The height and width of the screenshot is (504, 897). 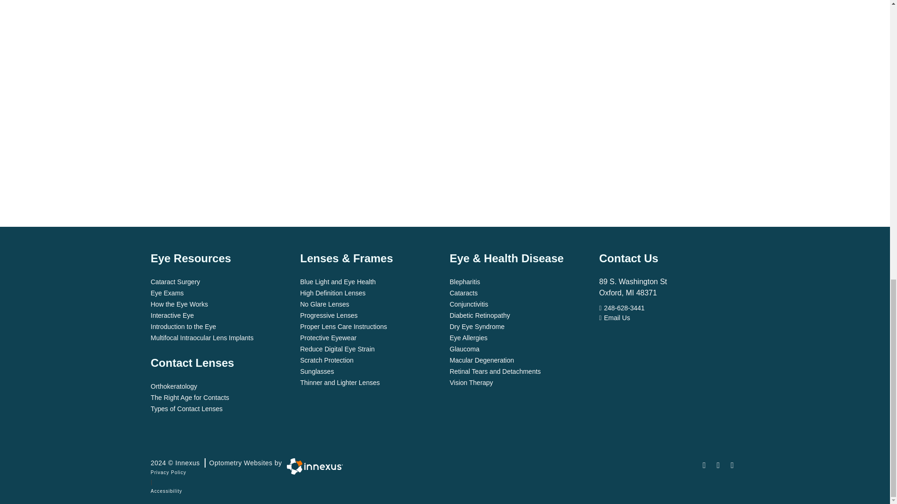 What do you see at coordinates (216, 463) in the screenshot?
I see `Innexus` at bounding box center [216, 463].